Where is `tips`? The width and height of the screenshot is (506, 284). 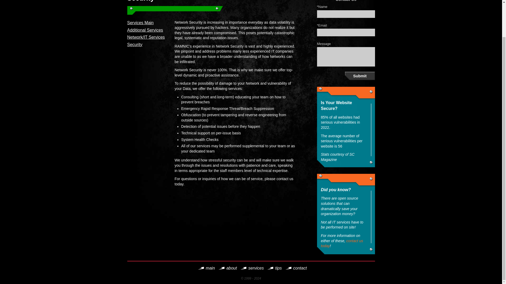 tips is located at coordinates (278, 268).